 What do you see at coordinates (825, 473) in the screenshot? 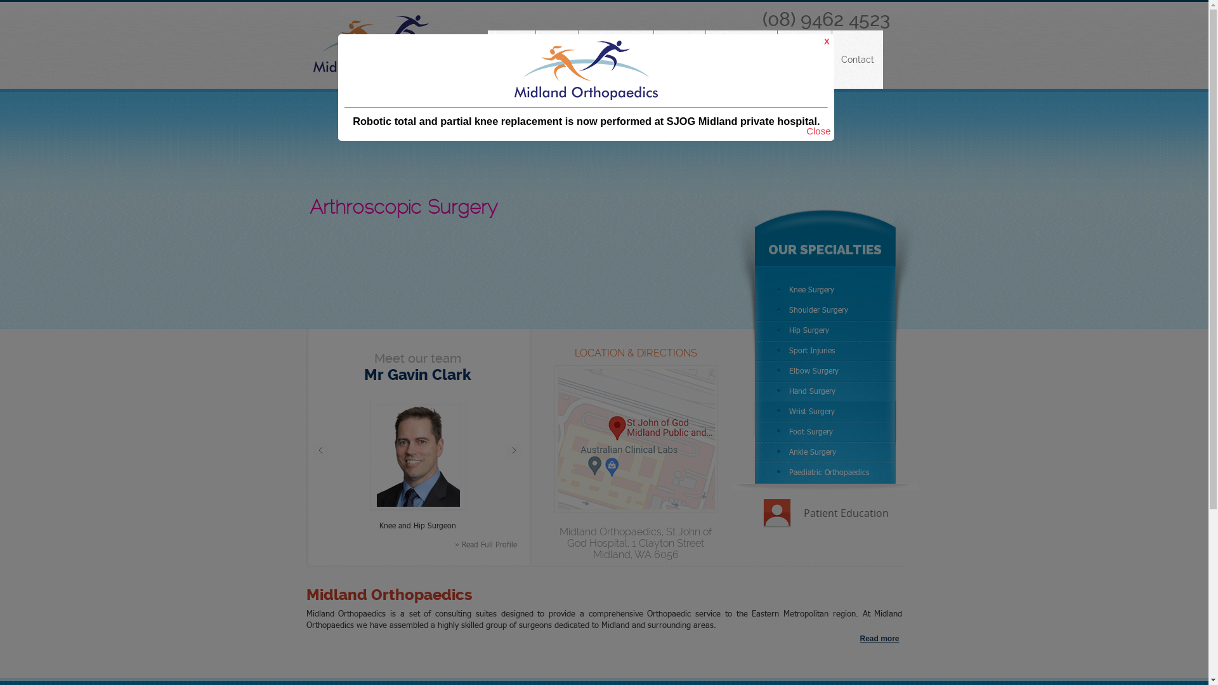
I see `Paediatric Orthopaedics` at bounding box center [825, 473].